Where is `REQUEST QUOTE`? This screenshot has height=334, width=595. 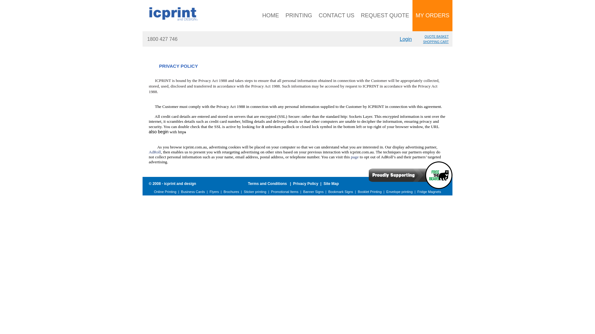 REQUEST QUOTE is located at coordinates (385, 15).